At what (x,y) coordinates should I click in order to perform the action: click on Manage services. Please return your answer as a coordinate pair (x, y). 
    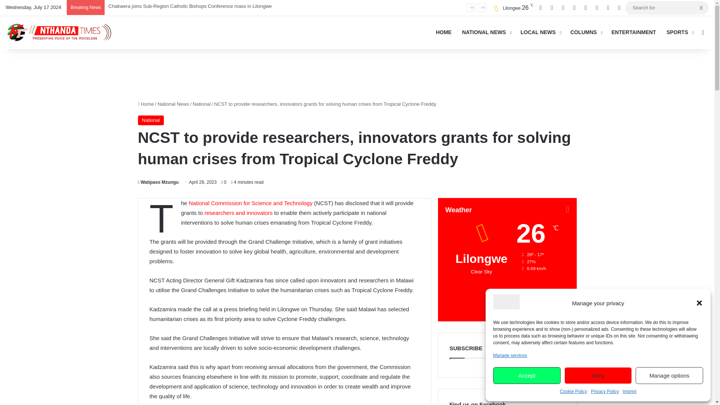
    Looking at the image, I should click on (510, 355).